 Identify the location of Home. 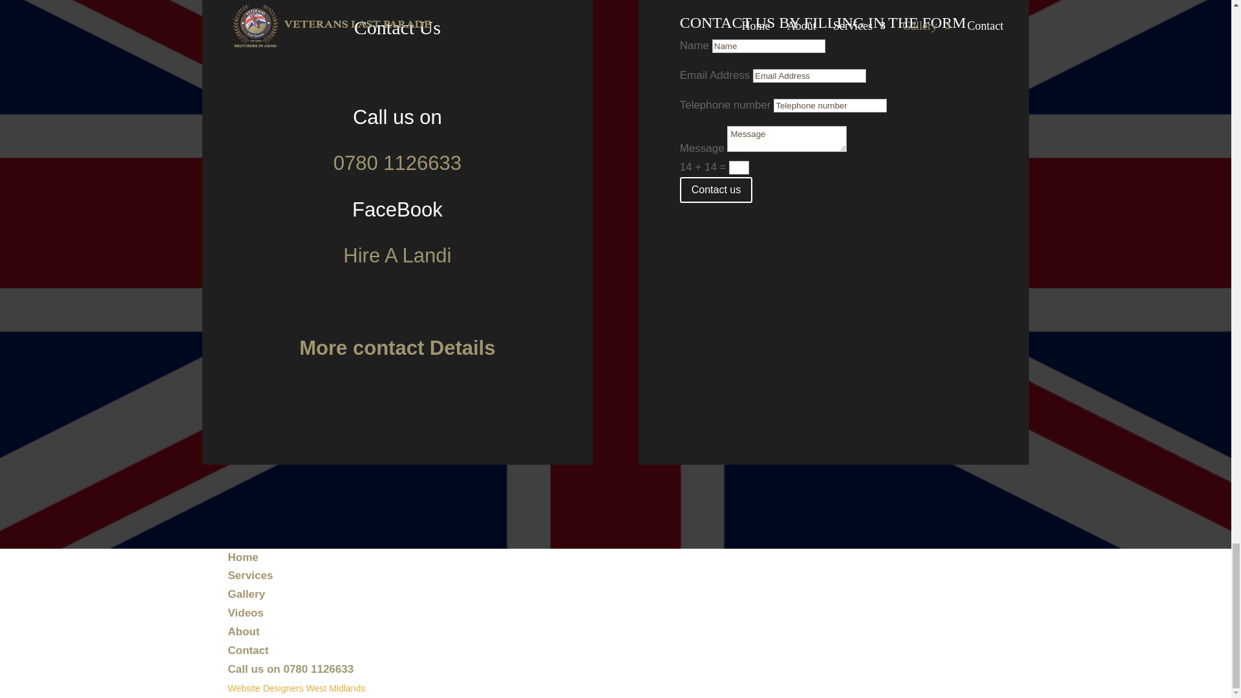
(242, 557).